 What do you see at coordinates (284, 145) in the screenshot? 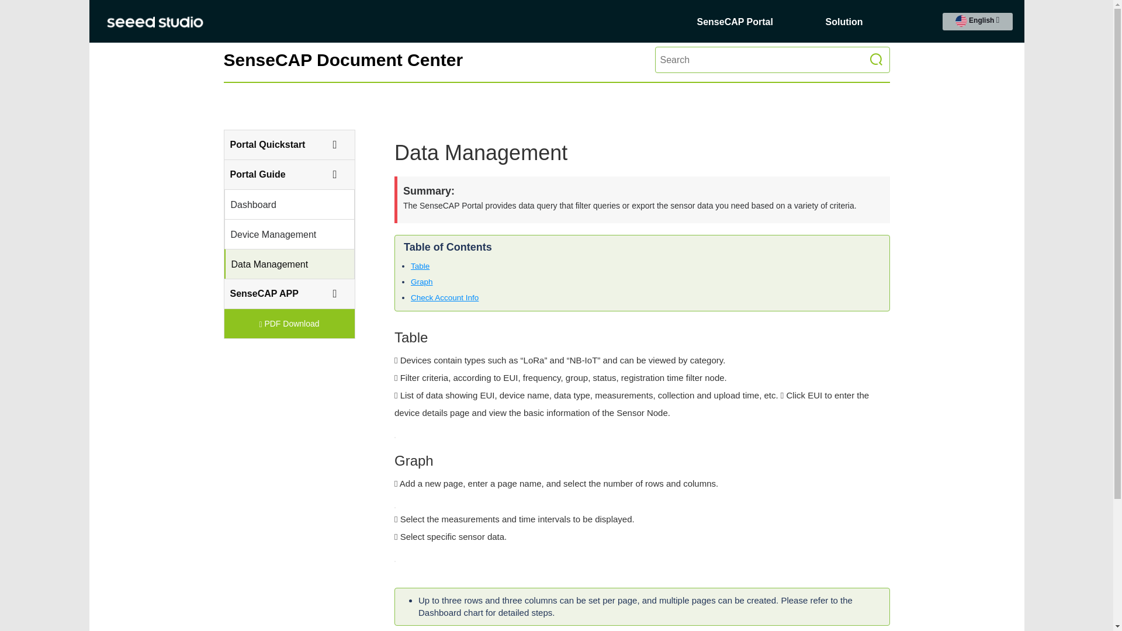
I see `Portal Quickstart` at bounding box center [284, 145].